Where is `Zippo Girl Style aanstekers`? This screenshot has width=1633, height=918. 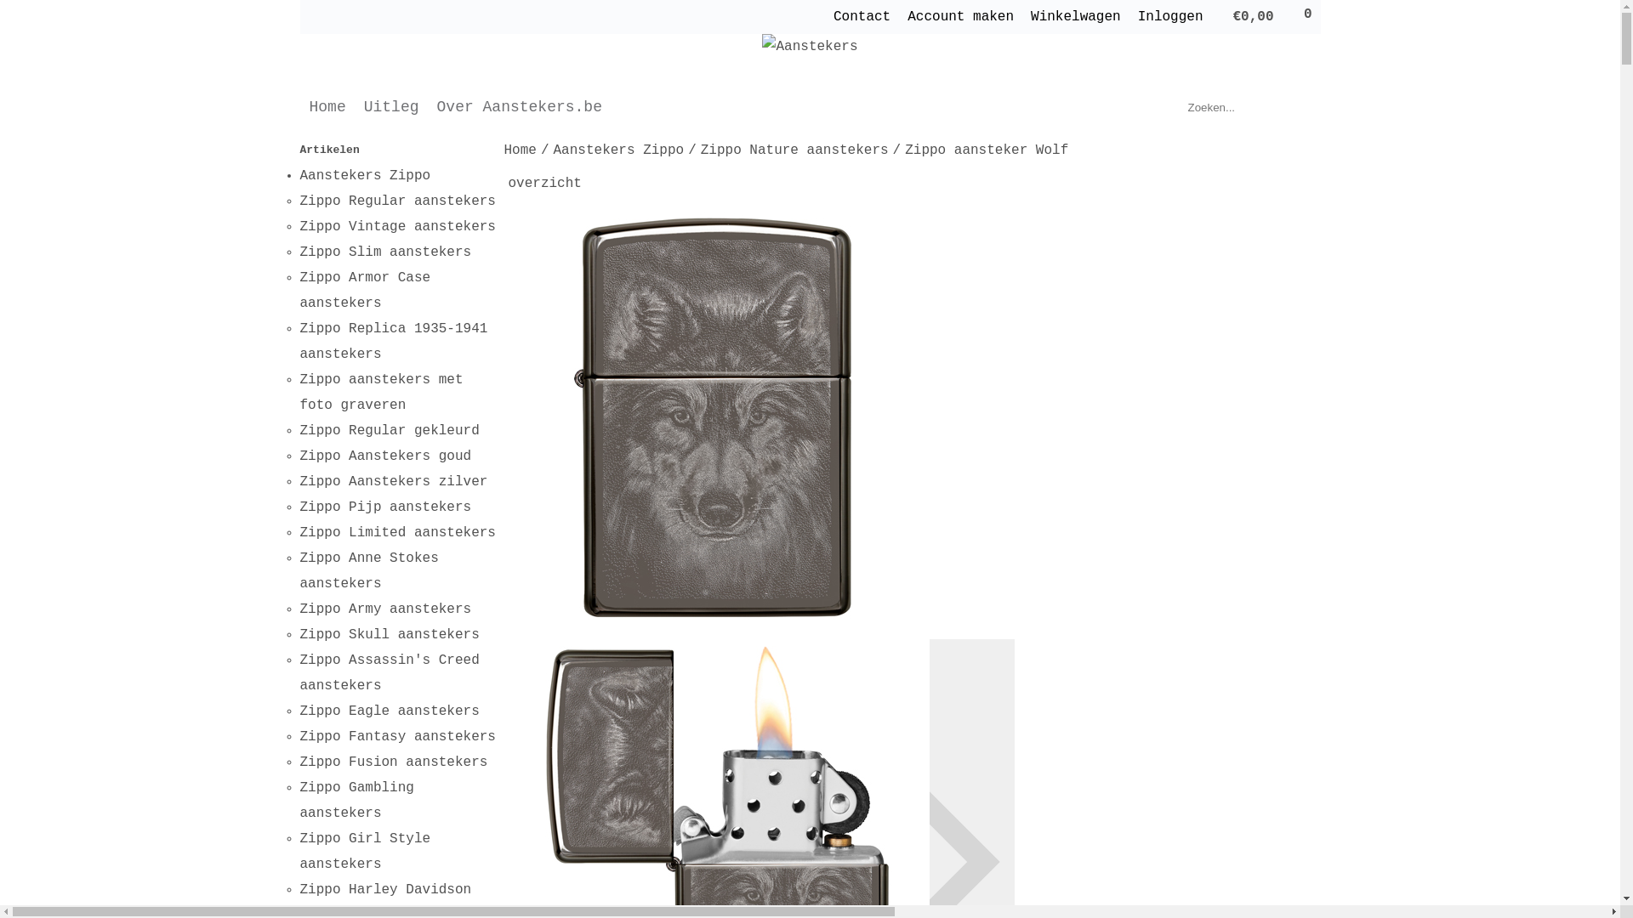 Zippo Girl Style aanstekers is located at coordinates (365, 852).